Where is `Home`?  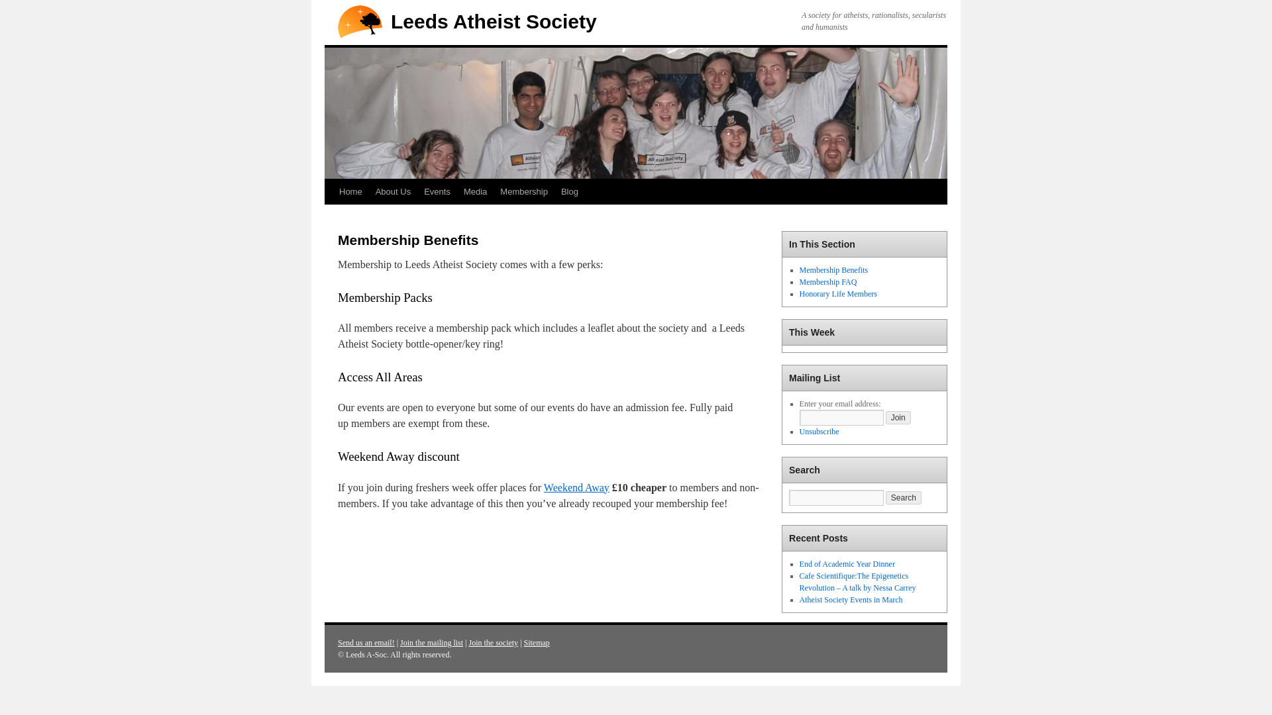 Home is located at coordinates (350, 192).